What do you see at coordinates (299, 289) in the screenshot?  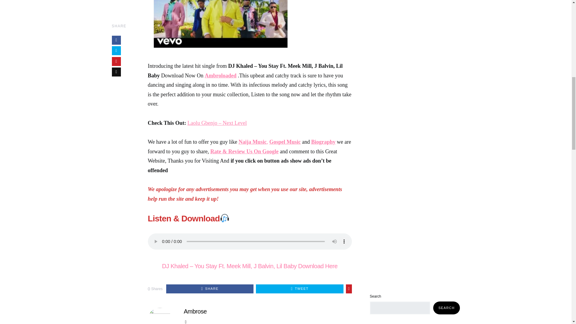 I see `TWEET` at bounding box center [299, 289].